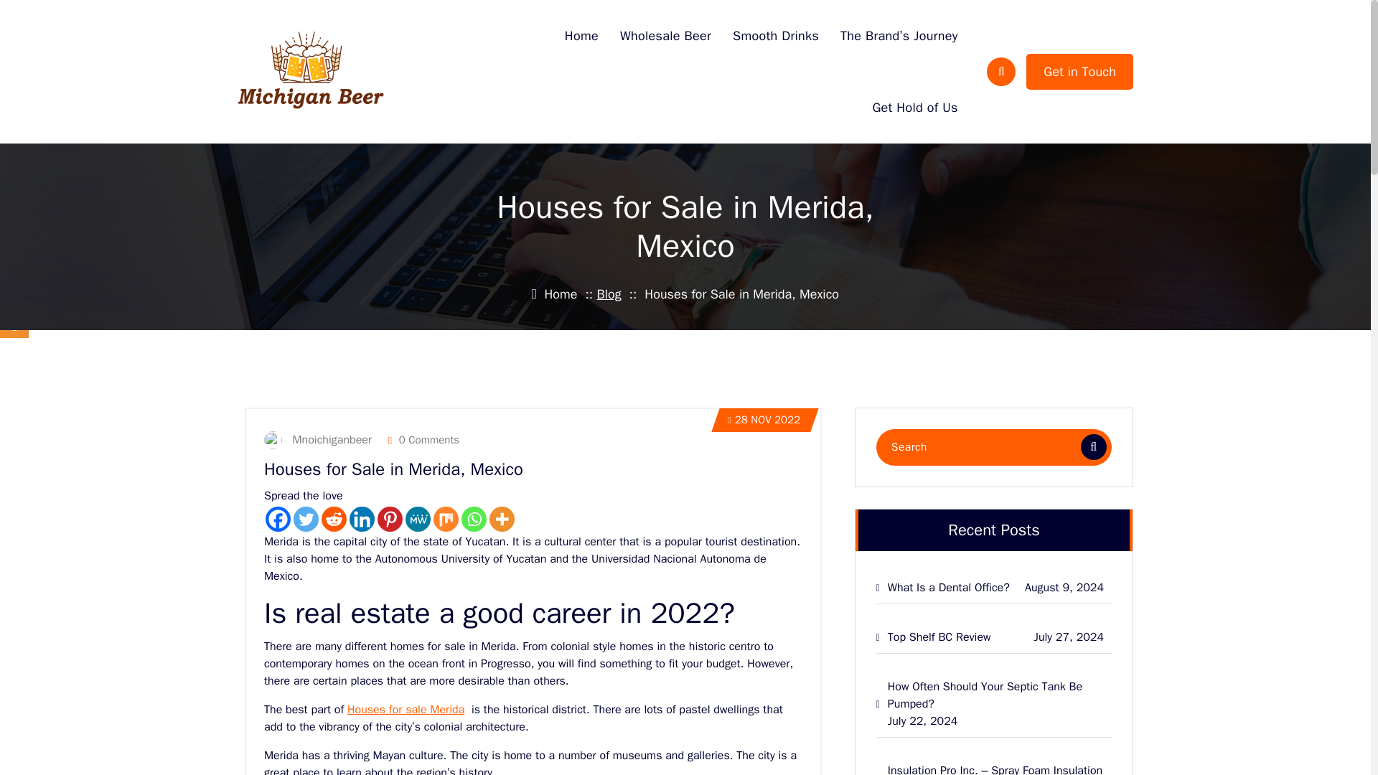 Image resolution: width=1378 pixels, height=775 pixels. What do you see at coordinates (334, 519) in the screenshot?
I see `Reddit` at bounding box center [334, 519].